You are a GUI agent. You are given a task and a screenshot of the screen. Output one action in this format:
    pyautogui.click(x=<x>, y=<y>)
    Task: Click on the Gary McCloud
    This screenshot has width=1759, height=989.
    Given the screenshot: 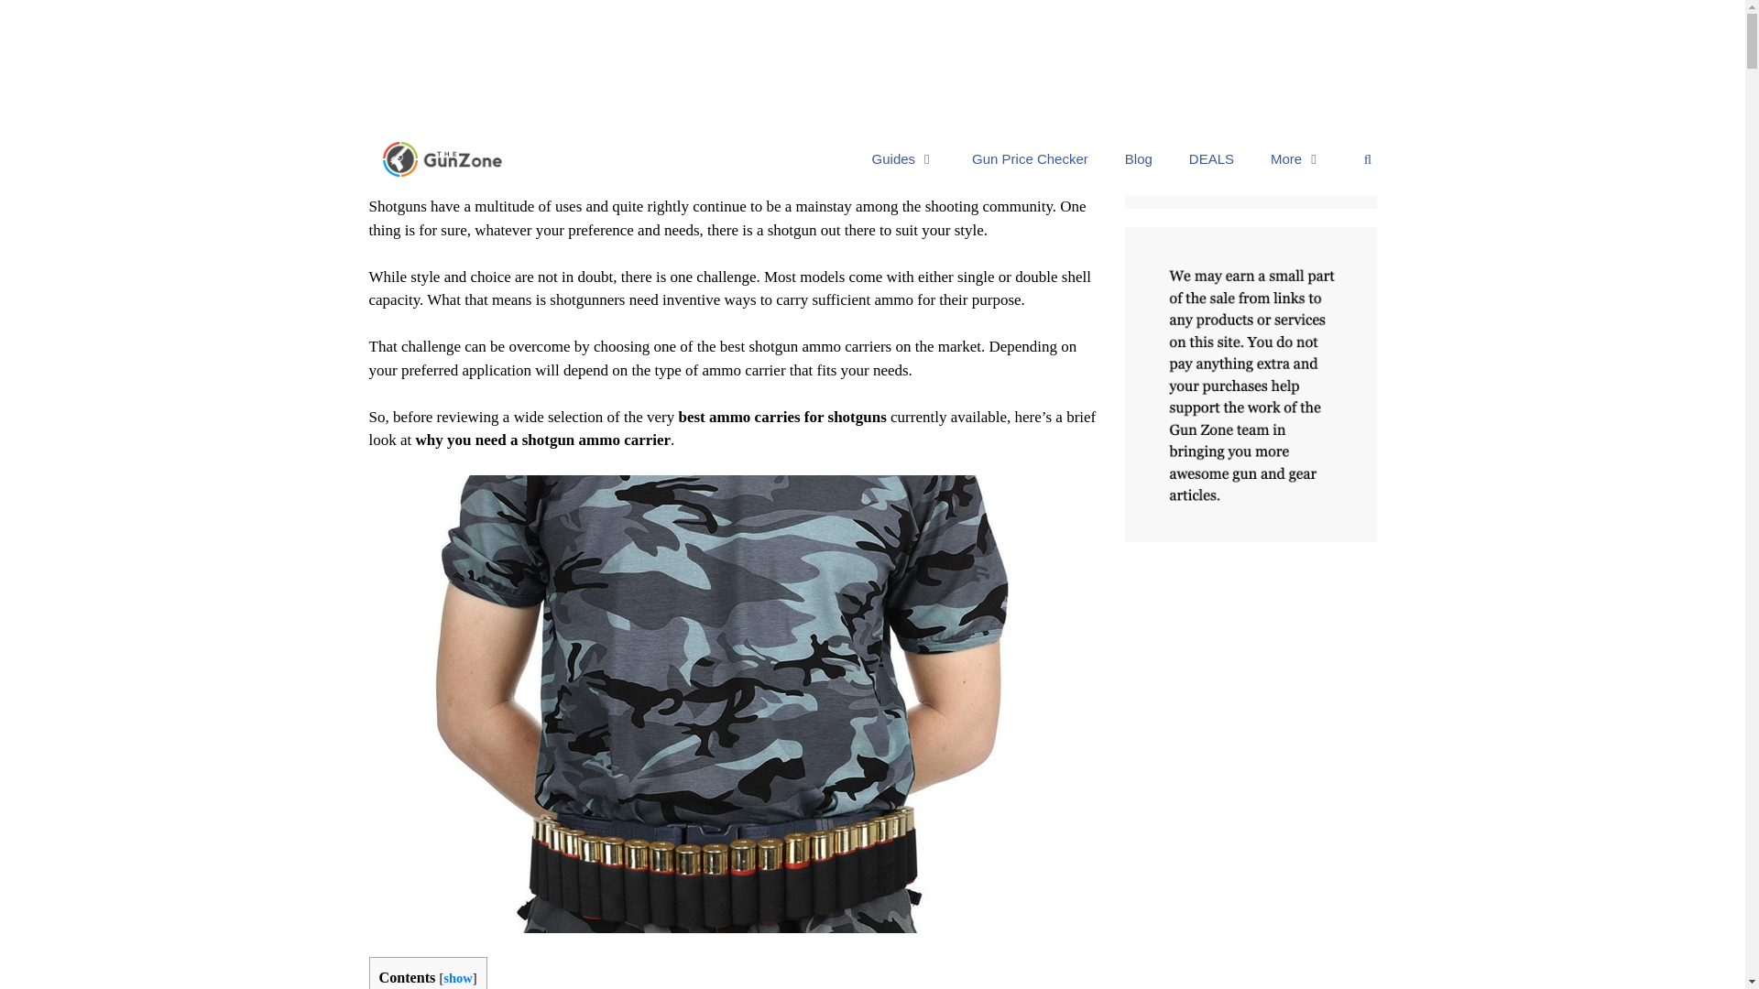 What is the action you would take?
    pyautogui.click(x=499, y=154)
    